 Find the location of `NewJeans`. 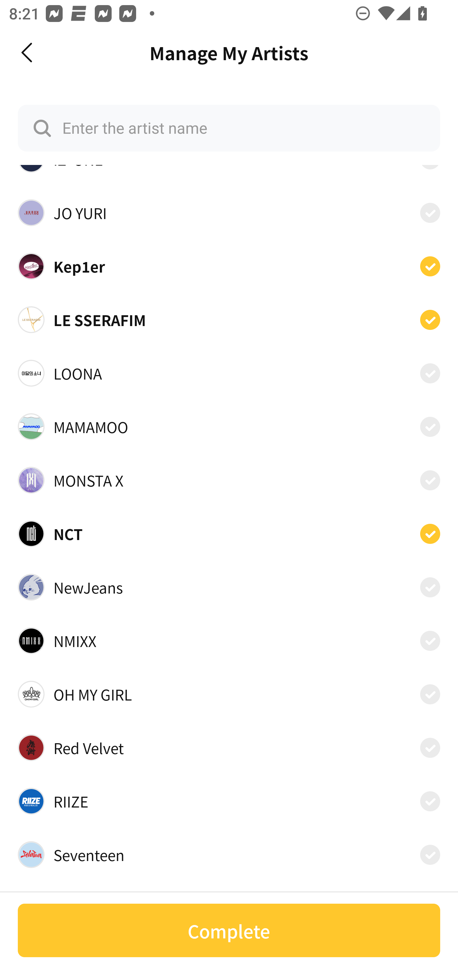

NewJeans is located at coordinates (229, 587).